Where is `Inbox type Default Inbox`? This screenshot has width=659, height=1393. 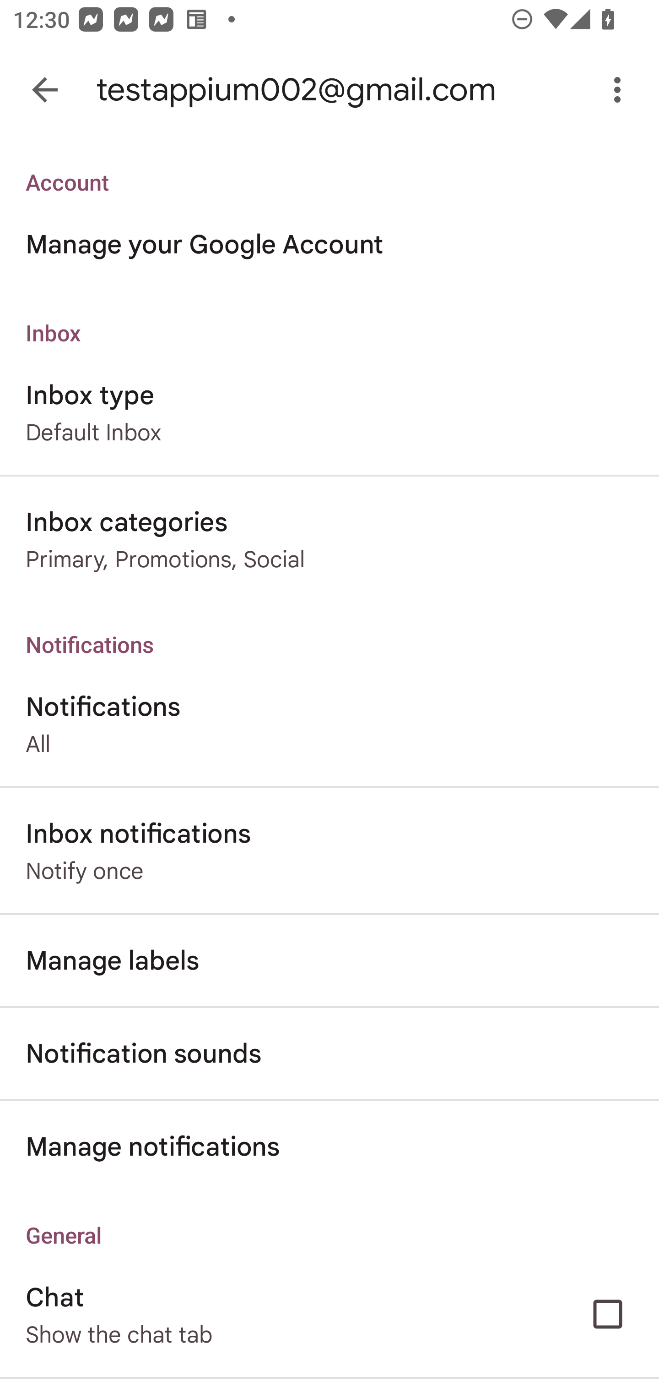 Inbox type Default Inbox is located at coordinates (329, 412).